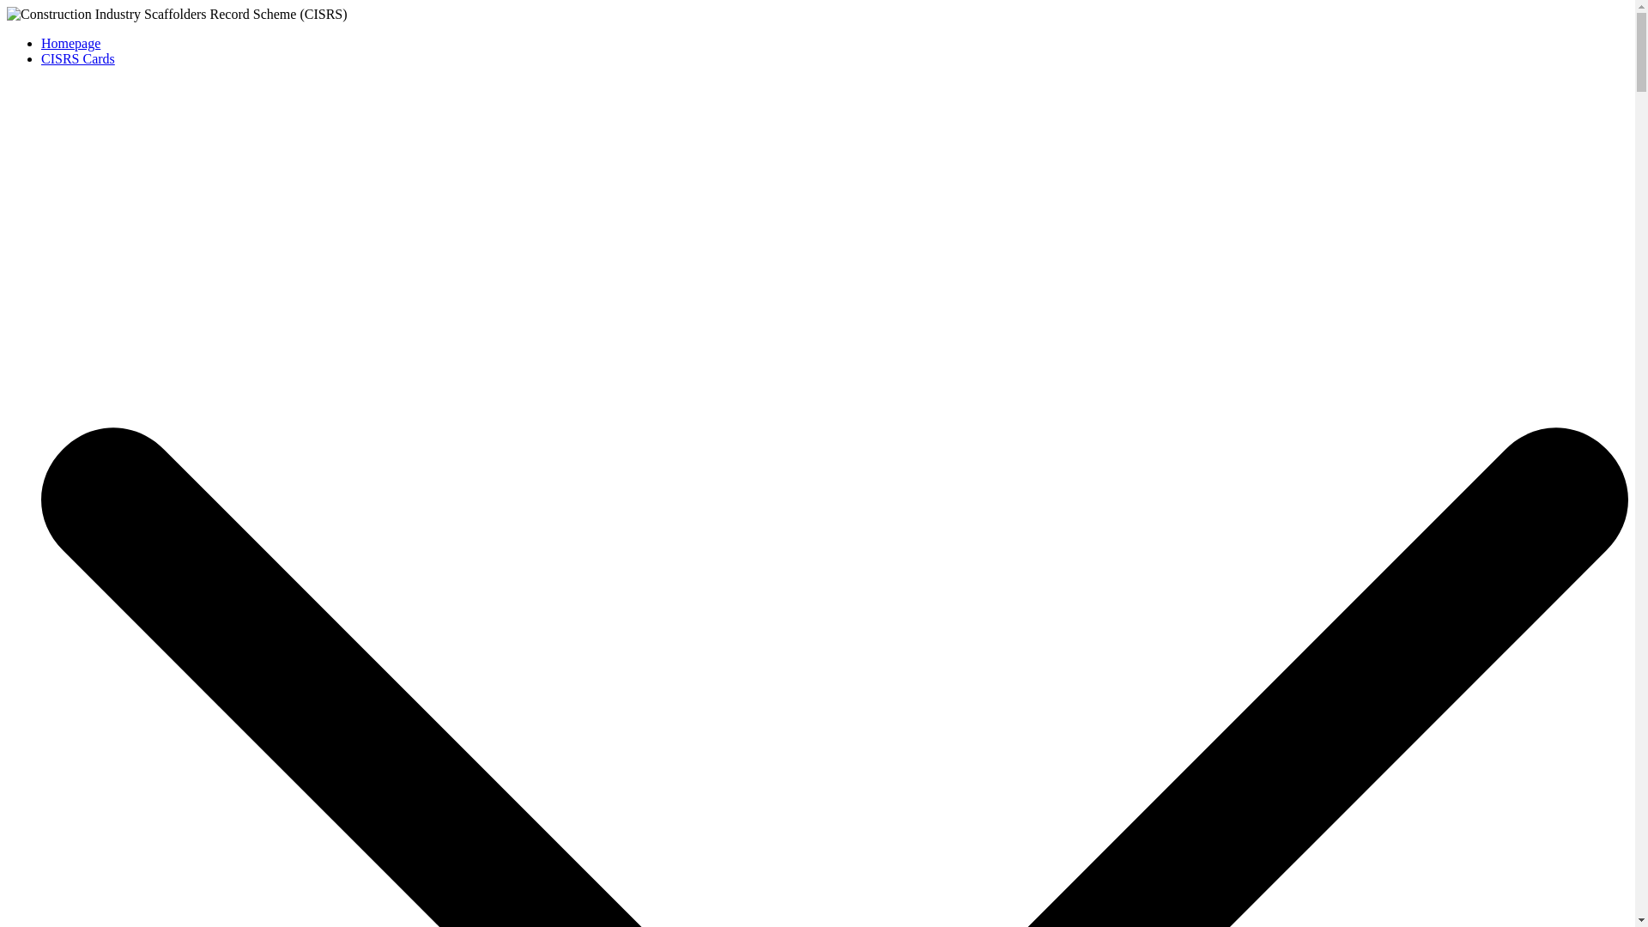 The width and height of the screenshot is (1648, 927). Describe the element at coordinates (78, 58) in the screenshot. I see `CISRS Cards` at that location.